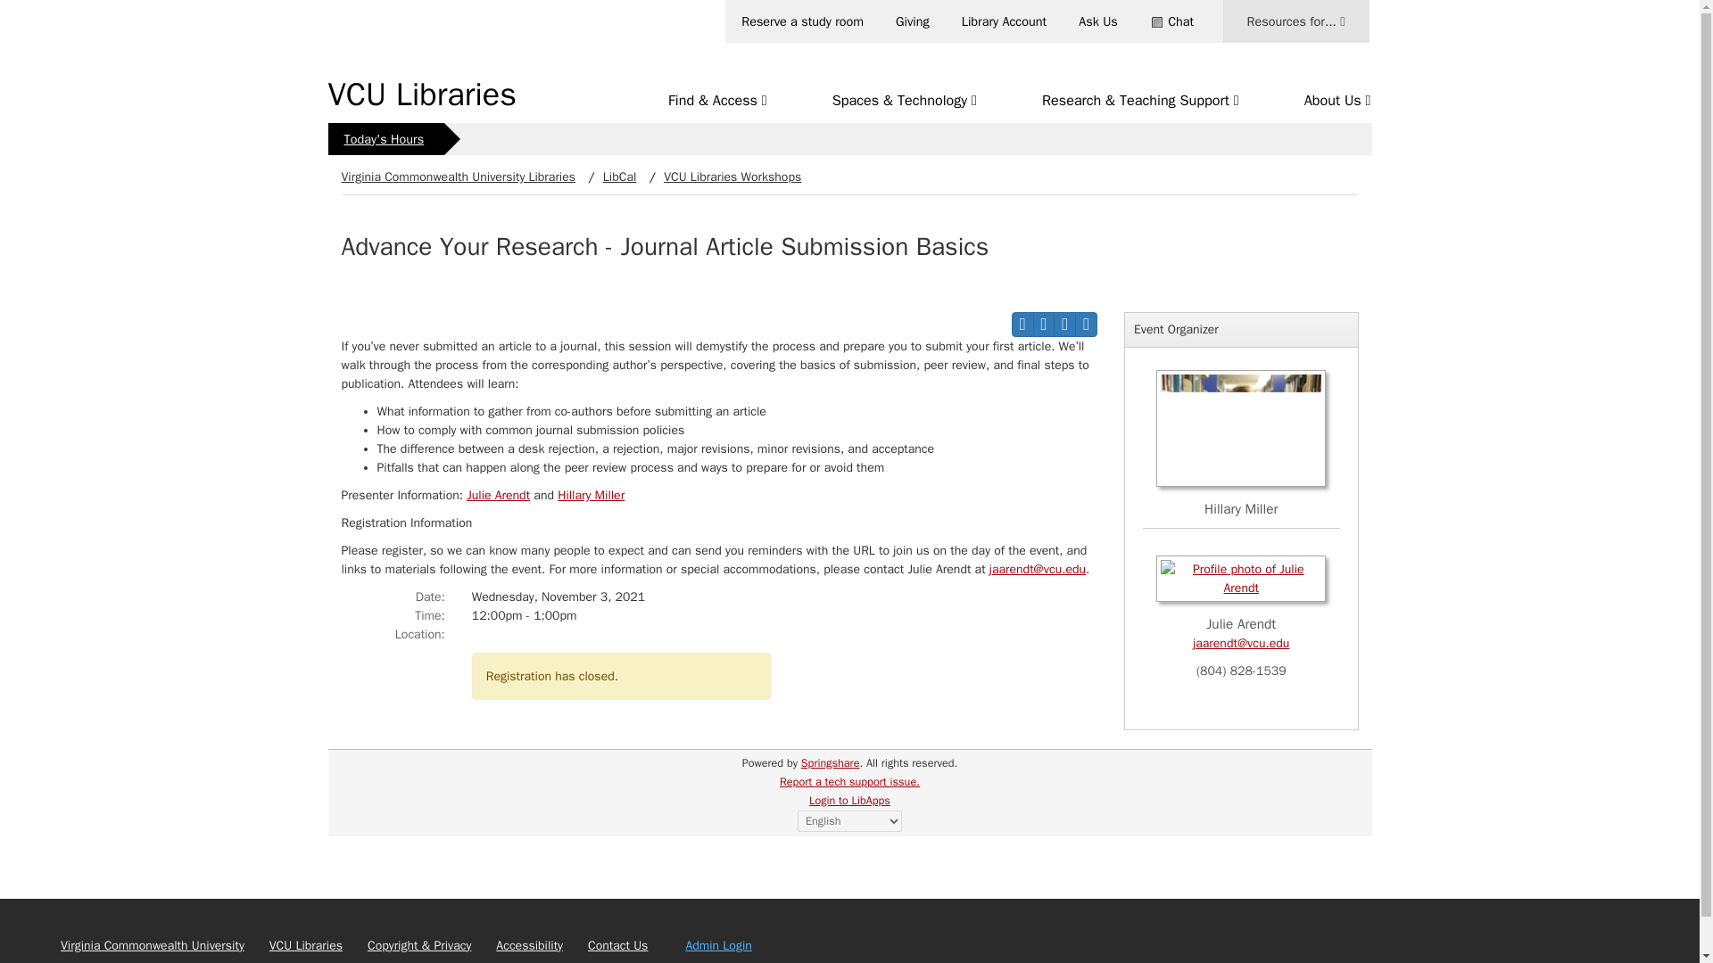  What do you see at coordinates (1005, 21) in the screenshot?
I see `Library Account` at bounding box center [1005, 21].